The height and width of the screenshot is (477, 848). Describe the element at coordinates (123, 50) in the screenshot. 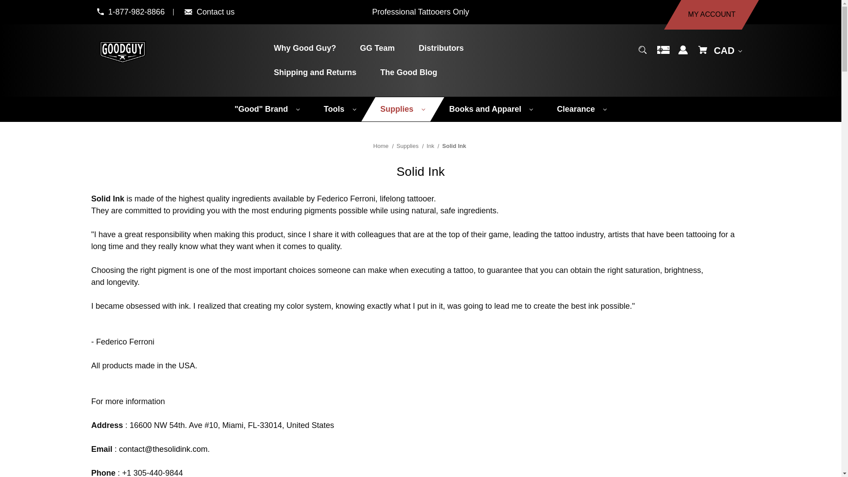

I see `Good Guy Tattoo Supply` at that location.